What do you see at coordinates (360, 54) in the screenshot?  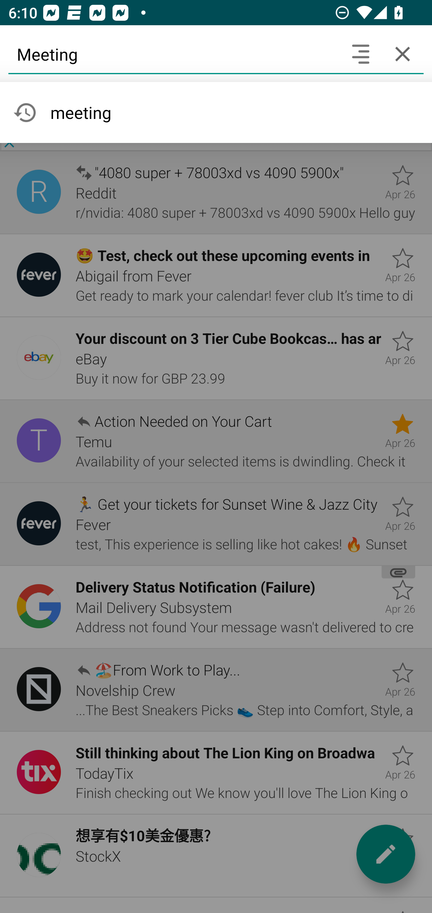 I see `Search headers and text` at bounding box center [360, 54].